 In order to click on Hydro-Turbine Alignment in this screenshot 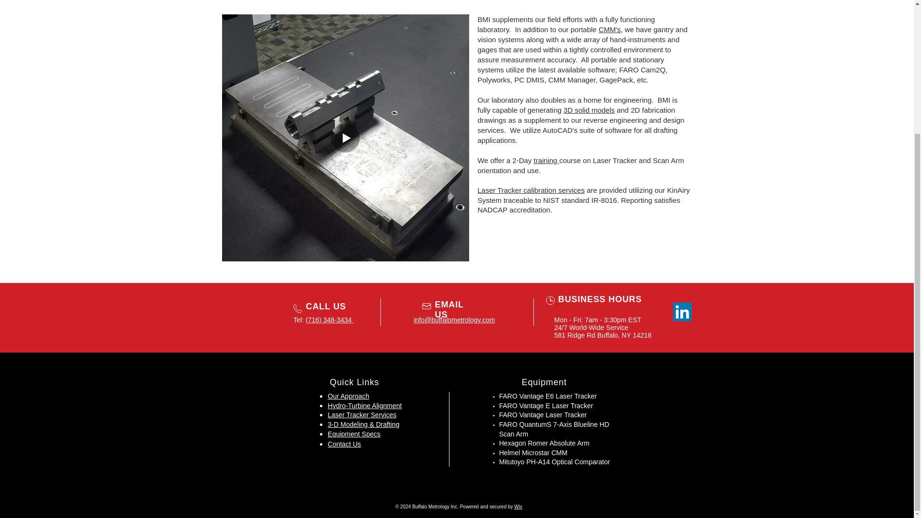, I will do `click(365, 406)`.